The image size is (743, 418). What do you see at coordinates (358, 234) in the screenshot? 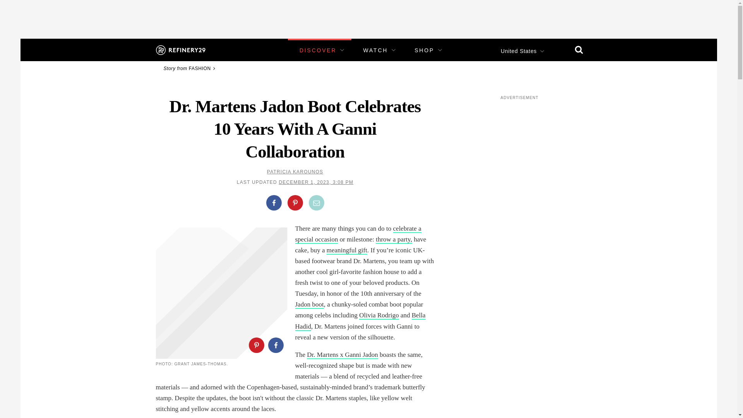
I see `celebrate a special occasion` at bounding box center [358, 234].